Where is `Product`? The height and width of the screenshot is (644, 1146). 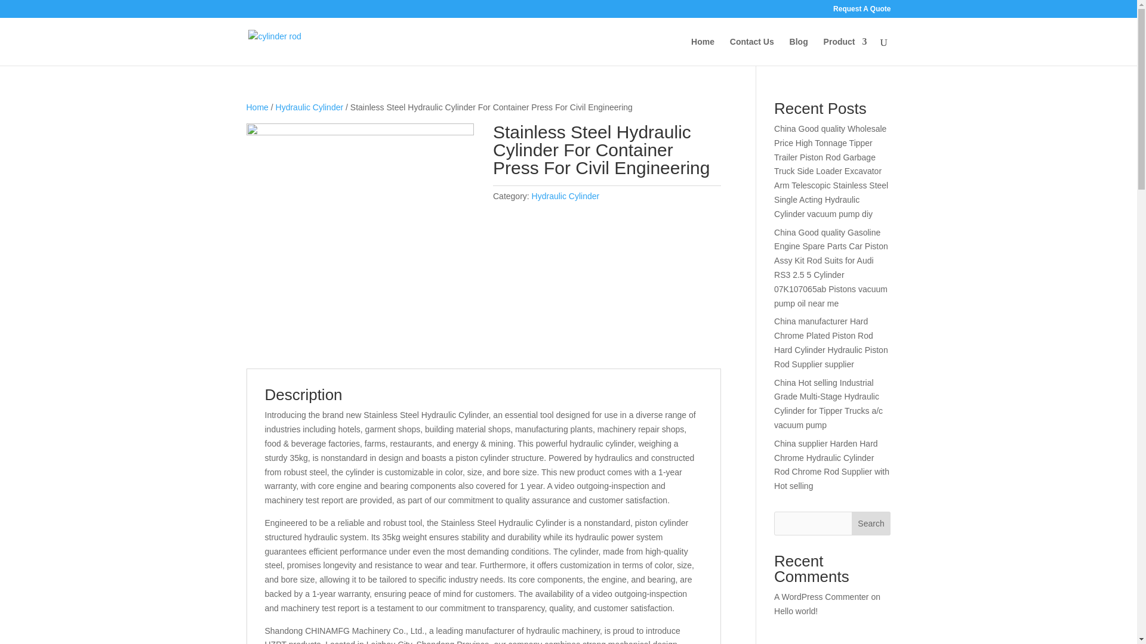 Product is located at coordinates (845, 51).